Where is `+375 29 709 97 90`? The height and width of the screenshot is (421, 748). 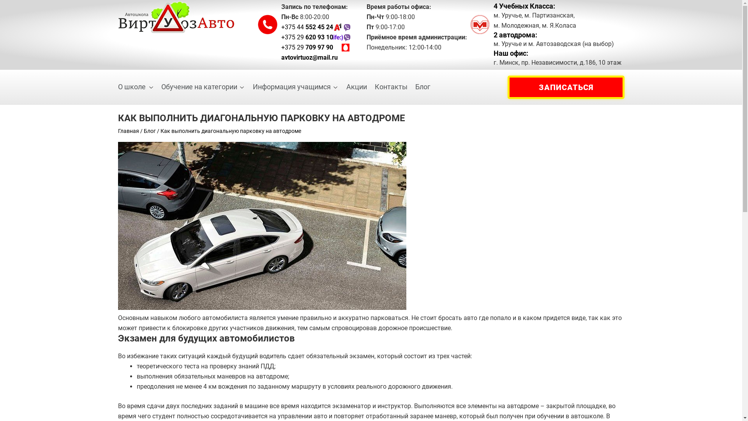
+375 29 709 97 90 is located at coordinates (316, 48).